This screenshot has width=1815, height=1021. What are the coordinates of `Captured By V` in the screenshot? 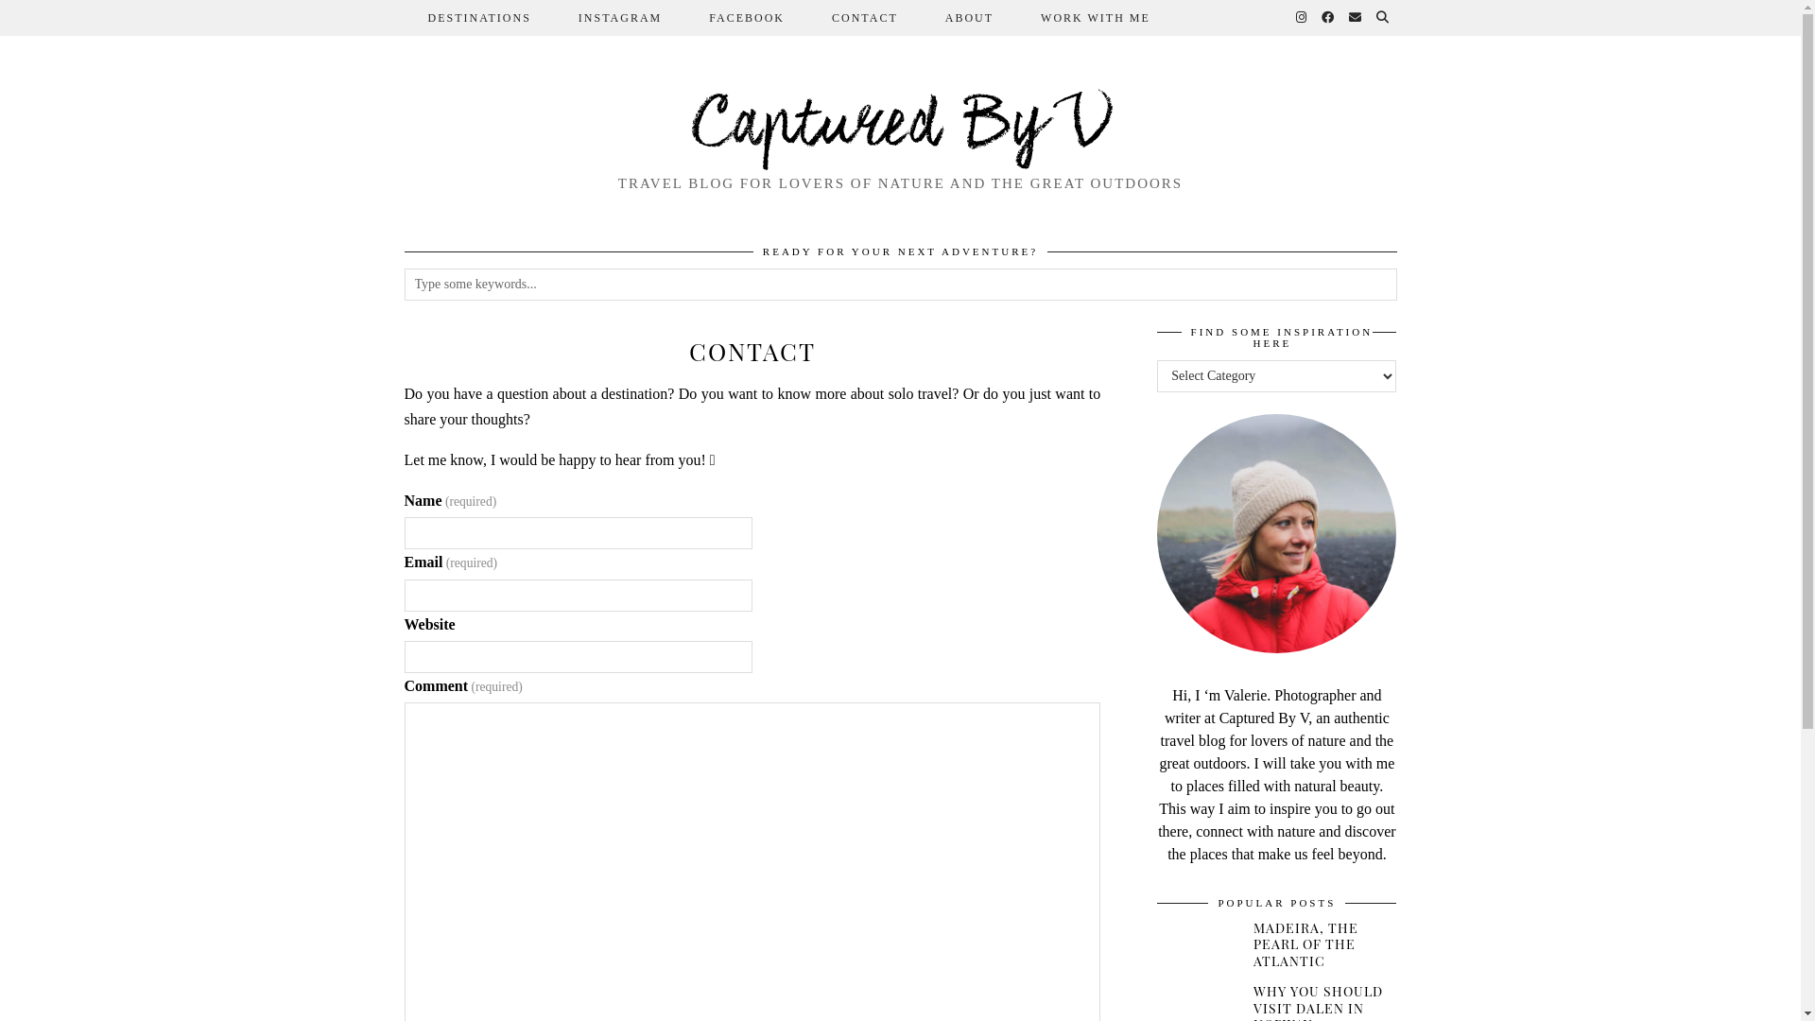 It's located at (900, 127).